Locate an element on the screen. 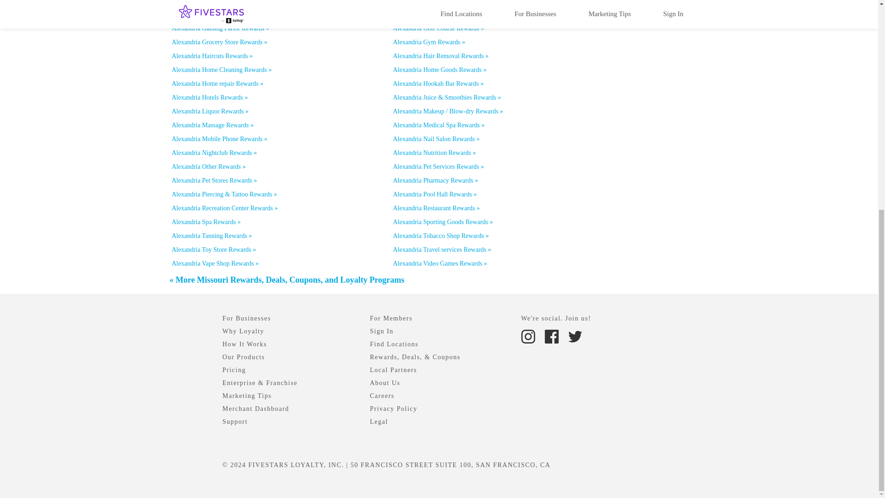  Fivestars Twitter is located at coordinates (574, 336).